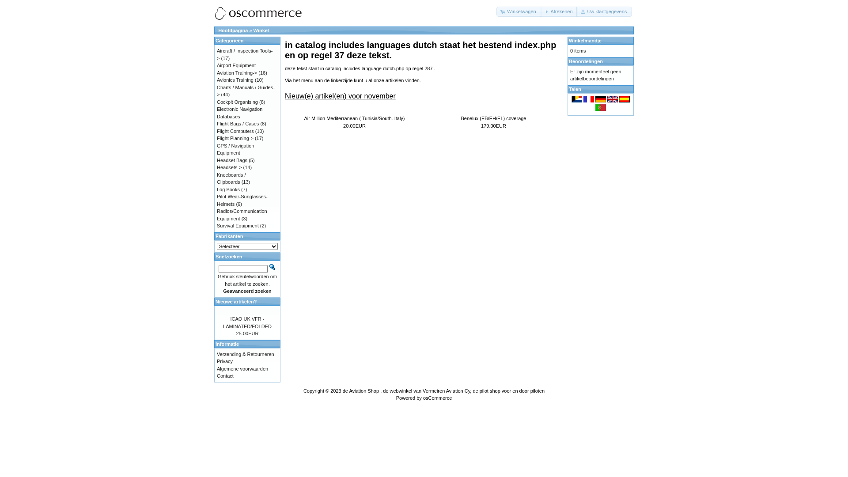  What do you see at coordinates (236, 301) in the screenshot?
I see `Nieuwe artikelen?` at bounding box center [236, 301].